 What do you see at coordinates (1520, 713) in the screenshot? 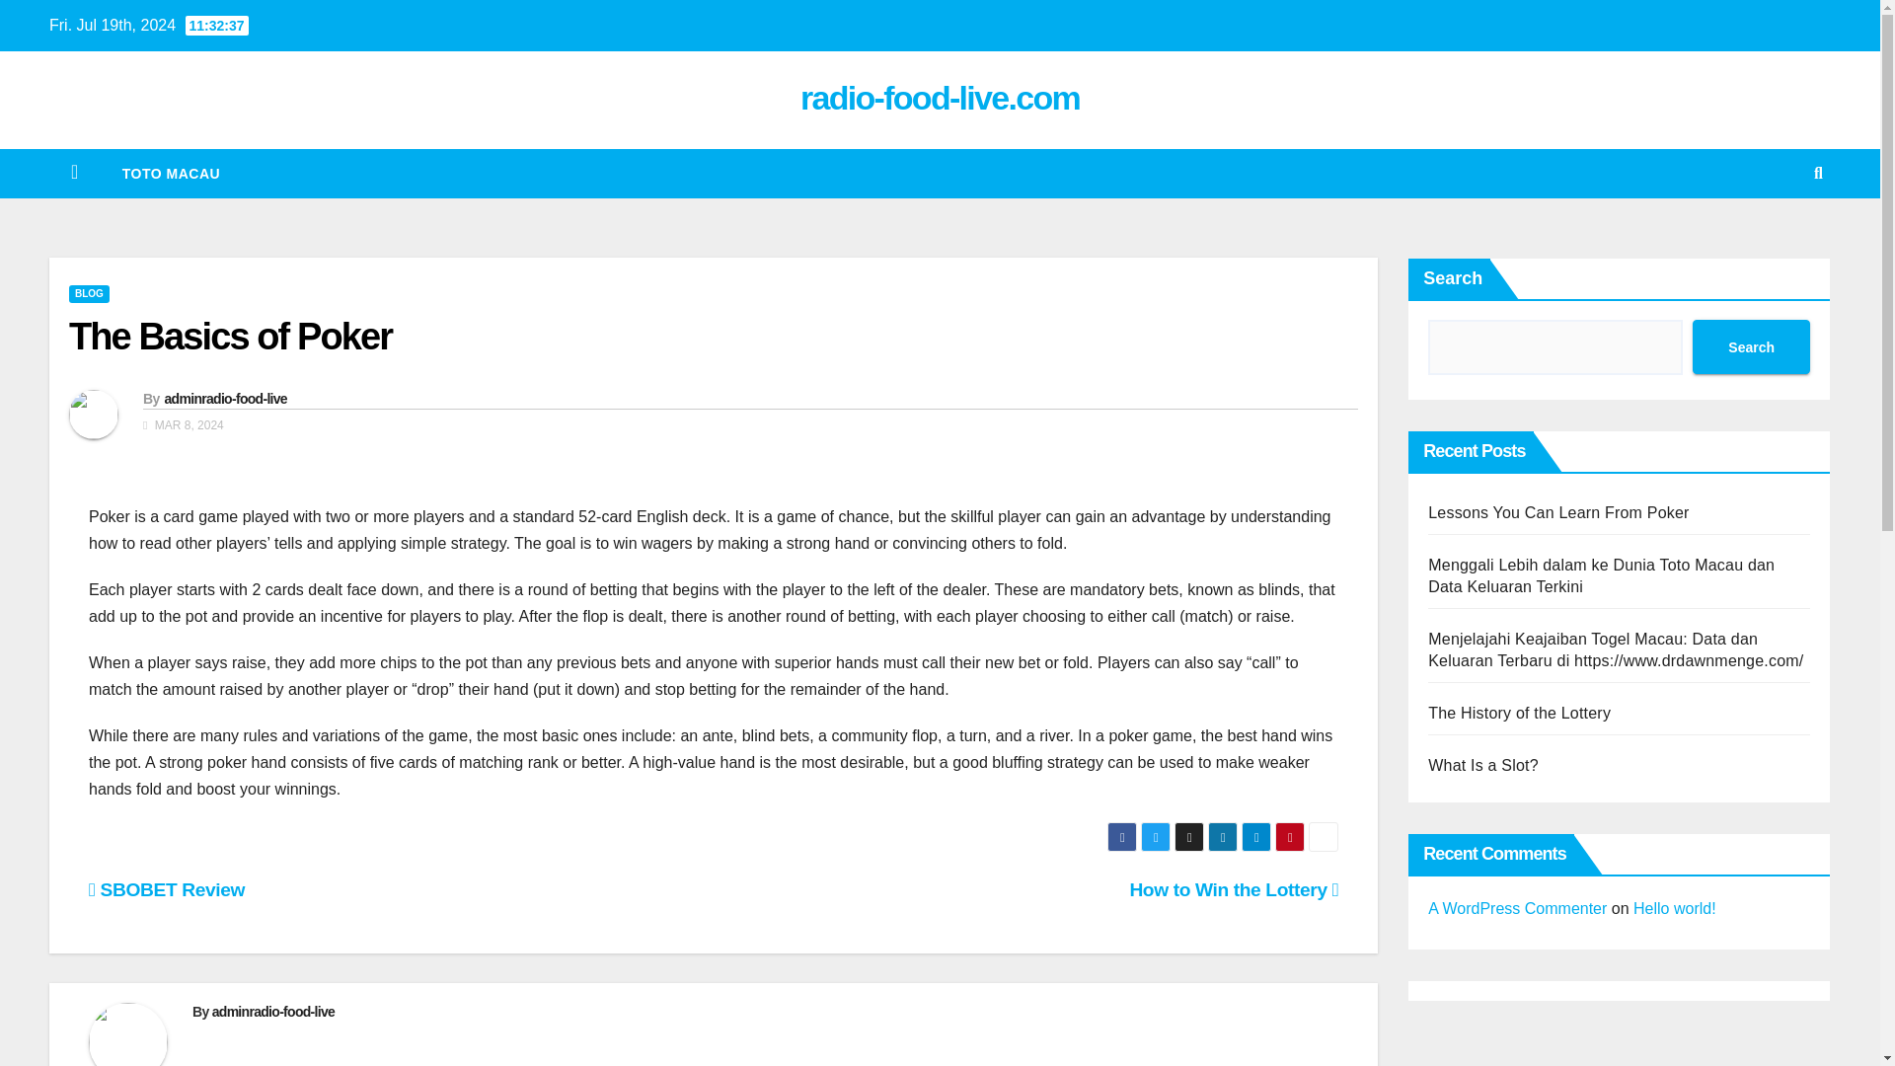
I see `The History of the Lottery` at bounding box center [1520, 713].